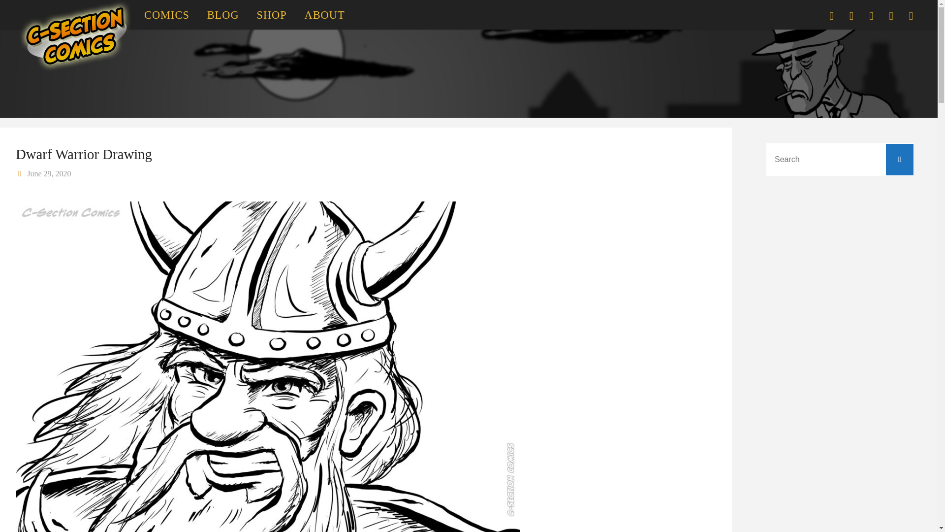 This screenshot has width=945, height=532. I want to click on C-Section Comics, so click(75, 34).